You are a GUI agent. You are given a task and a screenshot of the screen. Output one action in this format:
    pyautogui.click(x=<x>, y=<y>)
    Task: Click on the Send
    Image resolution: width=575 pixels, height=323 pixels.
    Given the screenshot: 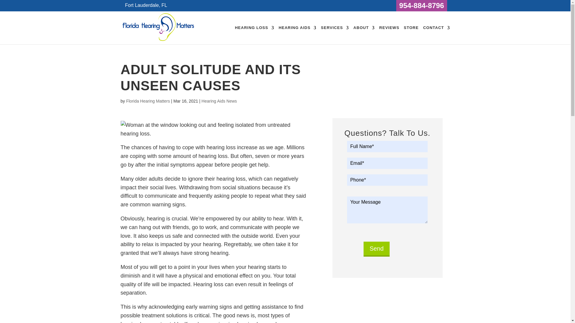 What is the action you would take?
    pyautogui.click(x=376, y=249)
    